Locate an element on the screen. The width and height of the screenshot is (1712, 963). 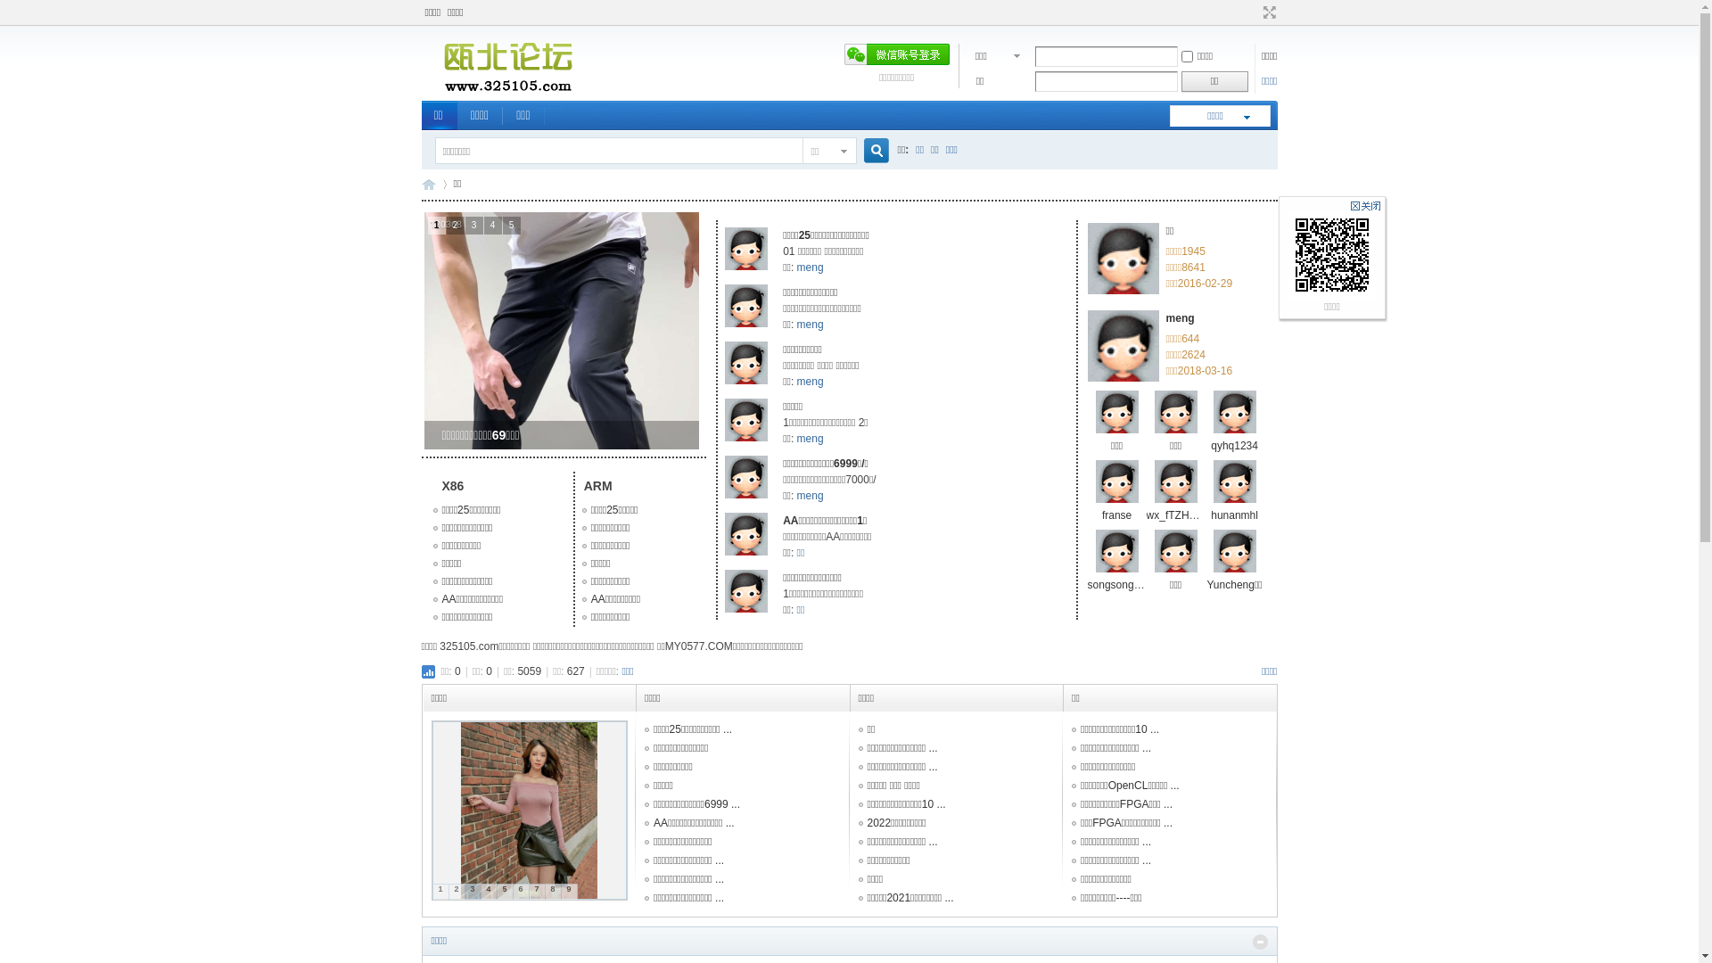
franse is located at coordinates (1116, 515).